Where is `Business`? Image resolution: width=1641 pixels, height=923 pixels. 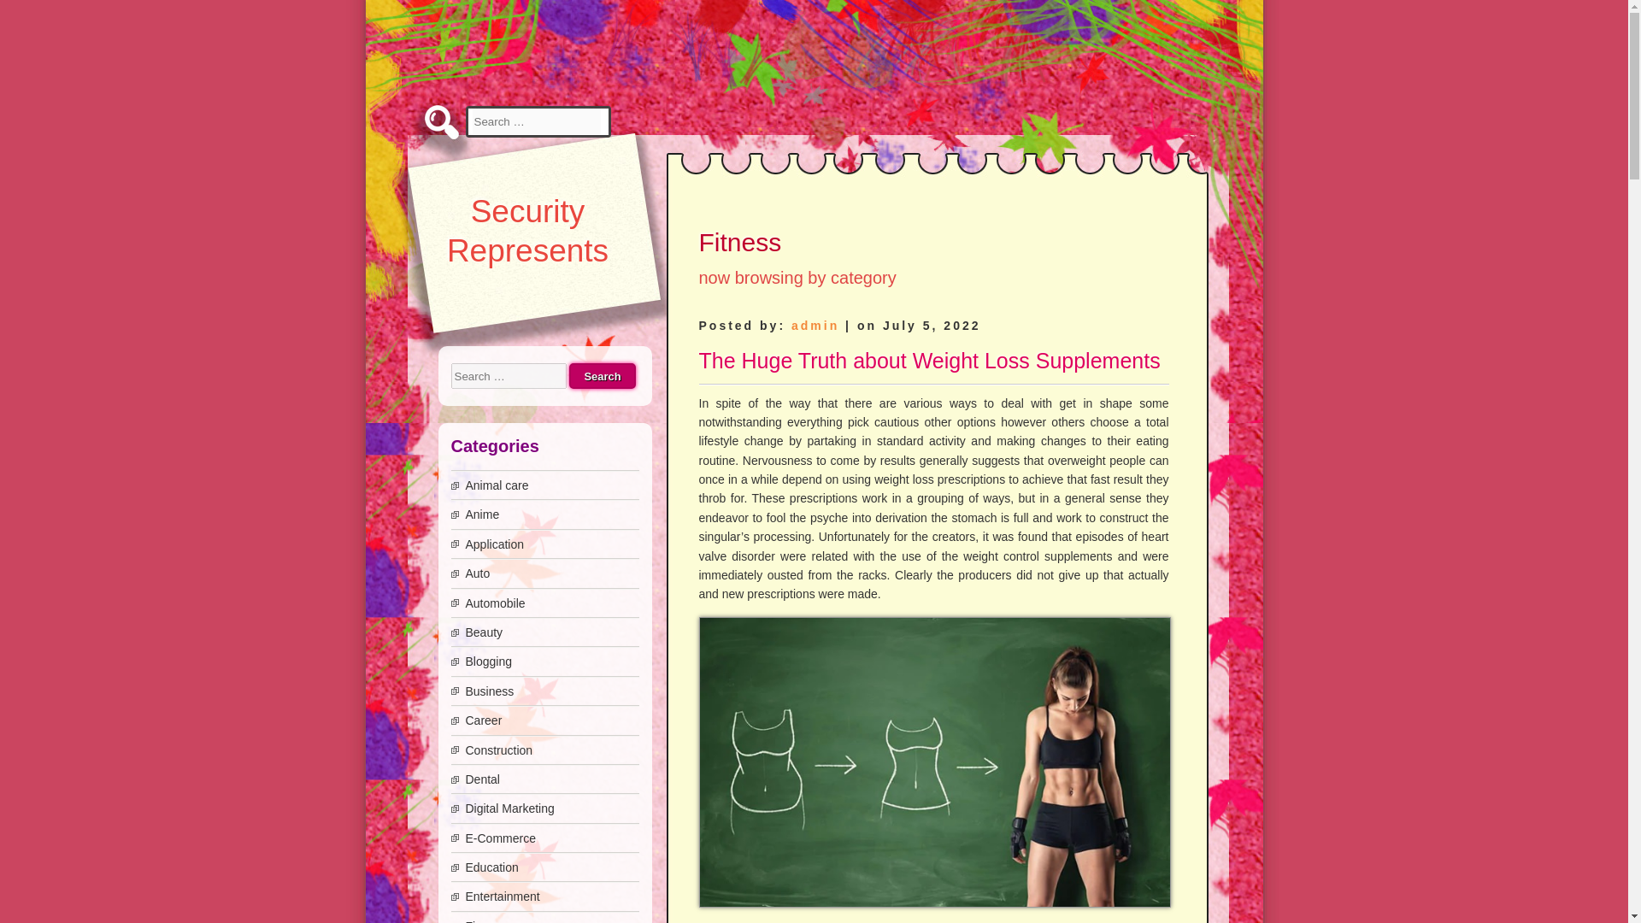
Business is located at coordinates (489, 691).